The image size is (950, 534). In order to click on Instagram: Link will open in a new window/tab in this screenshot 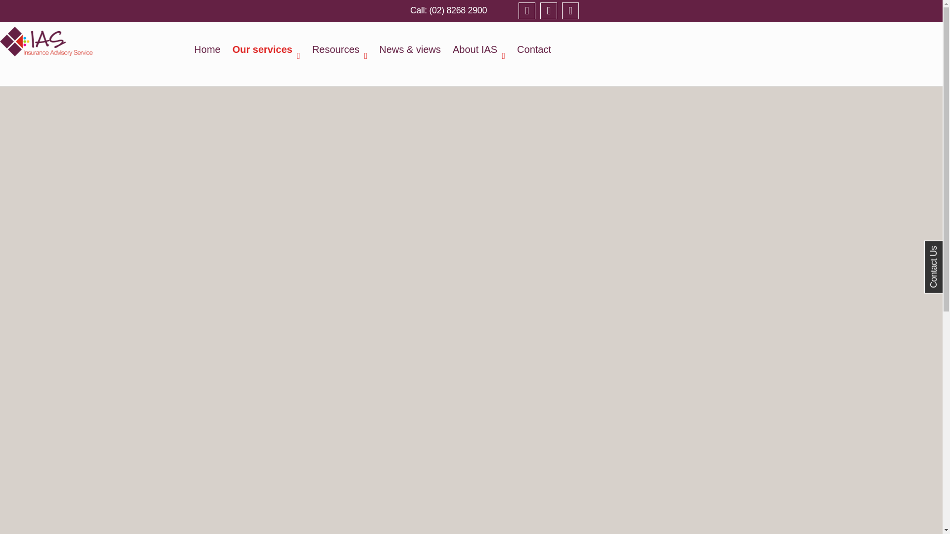, I will do `click(570, 11)`.